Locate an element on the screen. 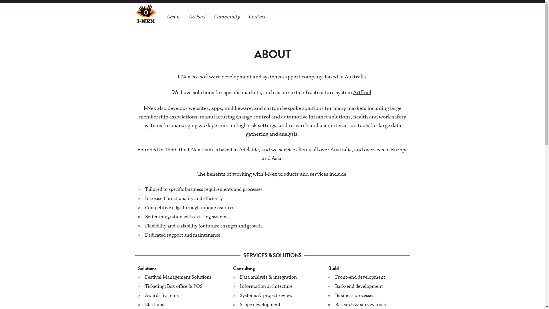 Image resolution: width=549 pixels, height=309 pixels. ArtFuel is located at coordinates (362, 93).